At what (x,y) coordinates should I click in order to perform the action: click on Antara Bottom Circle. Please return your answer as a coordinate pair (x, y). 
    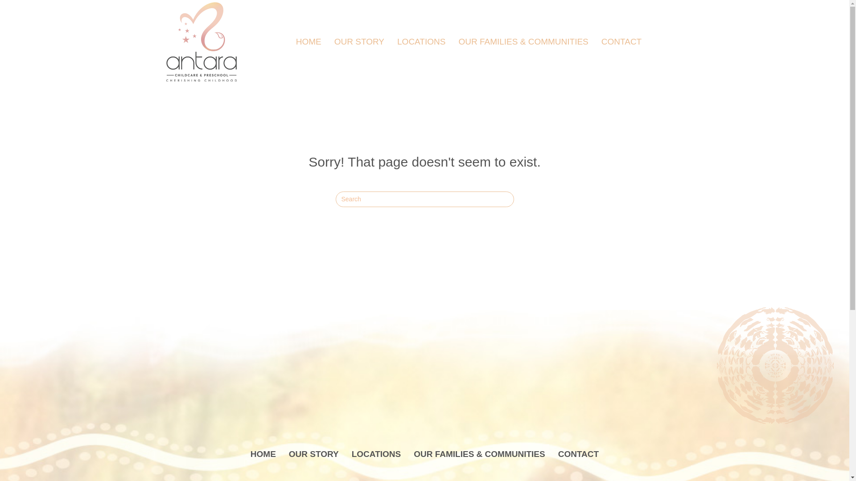
    Looking at the image, I should click on (776, 365).